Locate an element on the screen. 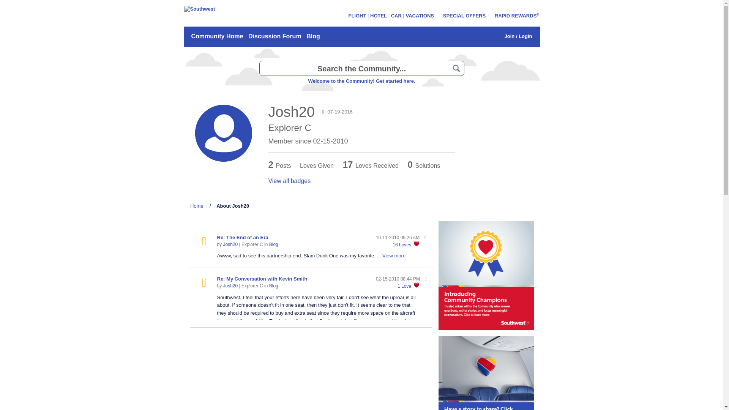 The image size is (729, 410). ... View more is located at coordinates (391, 256).